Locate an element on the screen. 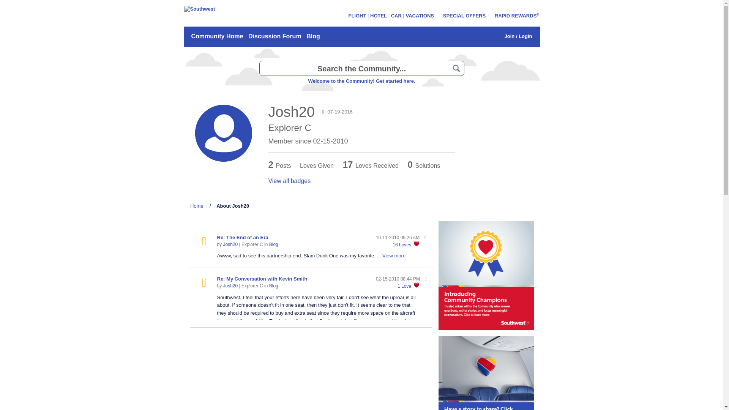 The image size is (729, 410). ... View more is located at coordinates (391, 256).